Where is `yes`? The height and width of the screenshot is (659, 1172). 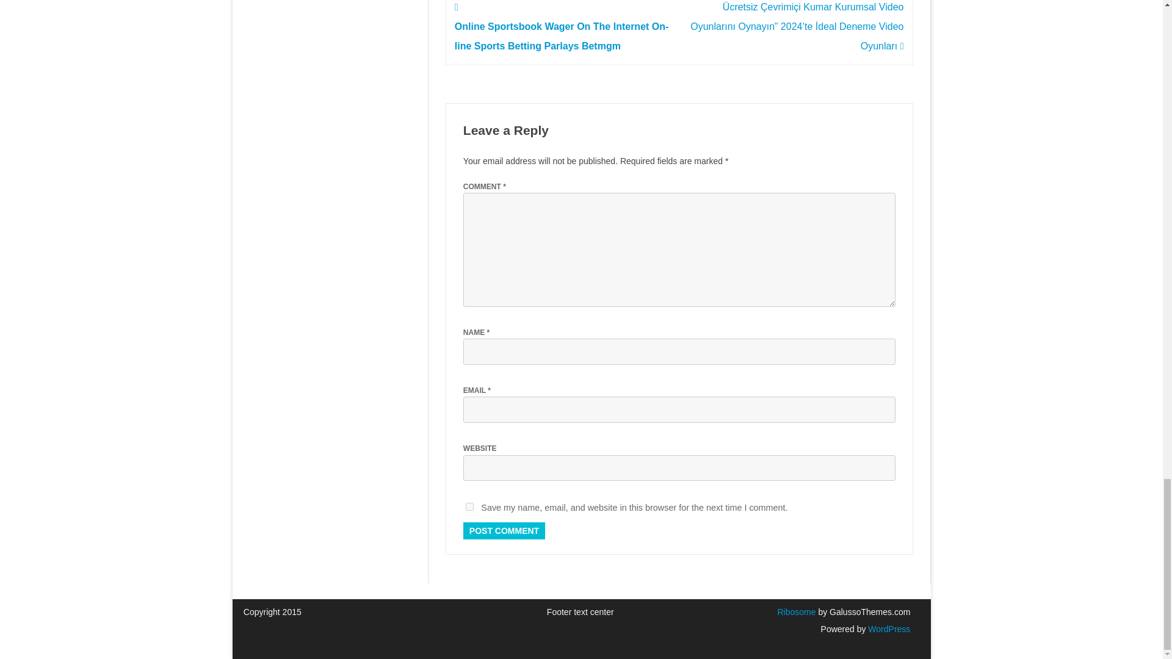 yes is located at coordinates (469, 506).